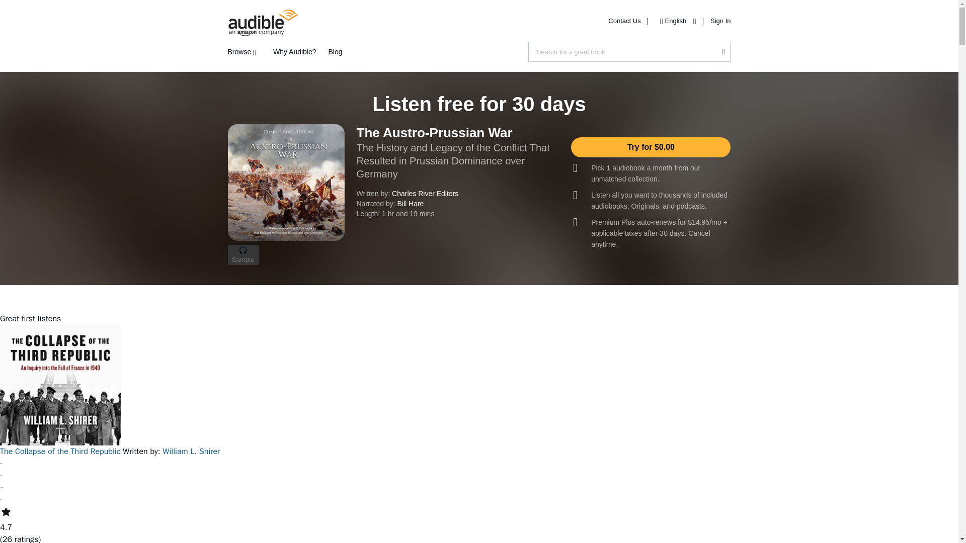 This screenshot has width=966, height=543. Describe the element at coordinates (244, 52) in the screenshot. I see `Browse` at that location.